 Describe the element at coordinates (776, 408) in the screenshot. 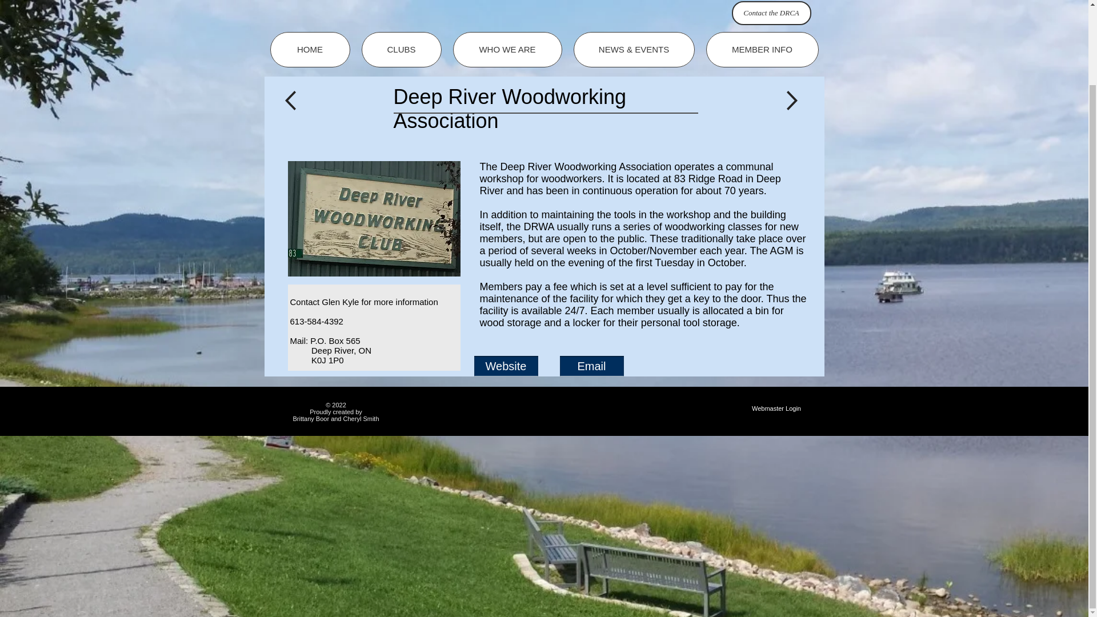

I see `Webmaster Login` at that location.